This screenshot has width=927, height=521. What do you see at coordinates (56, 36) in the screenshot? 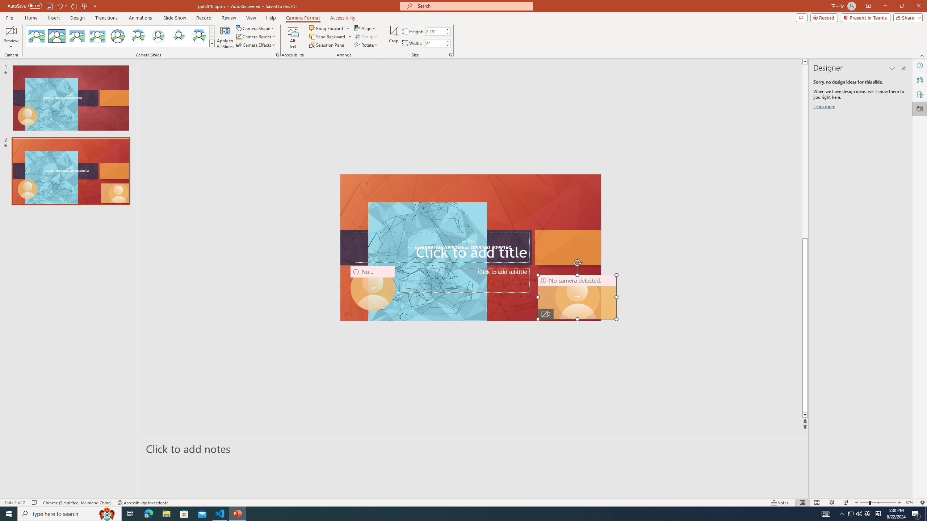
I see `Simple Frame Rectangle` at bounding box center [56, 36].